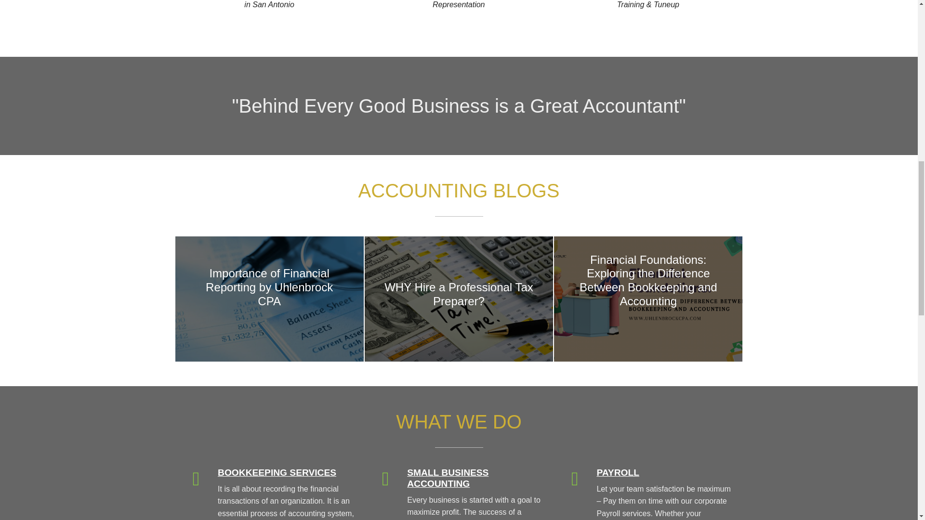 The image size is (925, 520). What do you see at coordinates (269, 299) in the screenshot?
I see `Importance of Financial Reporting by Uhlenbrock CPA` at bounding box center [269, 299].